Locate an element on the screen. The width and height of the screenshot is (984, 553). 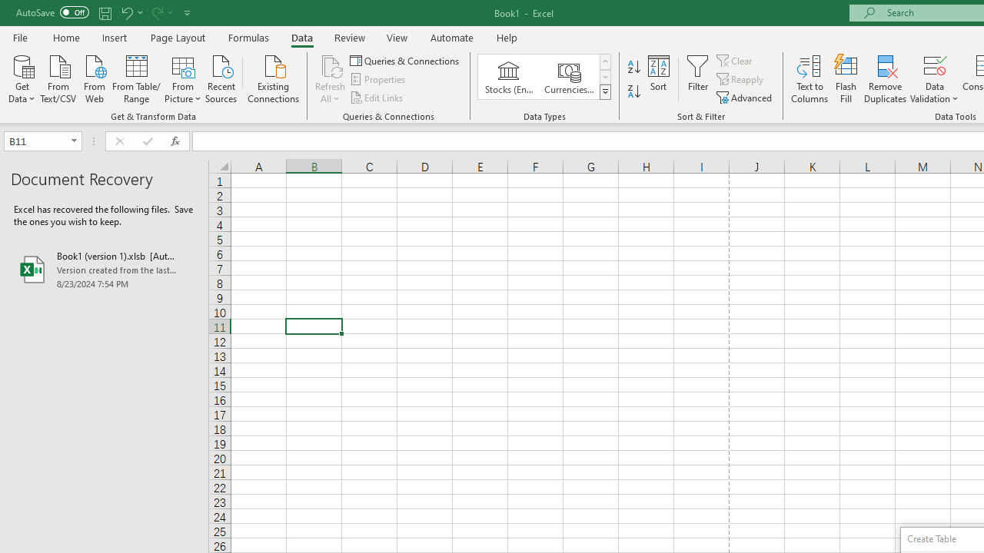
Name Box is located at coordinates (43, 141).